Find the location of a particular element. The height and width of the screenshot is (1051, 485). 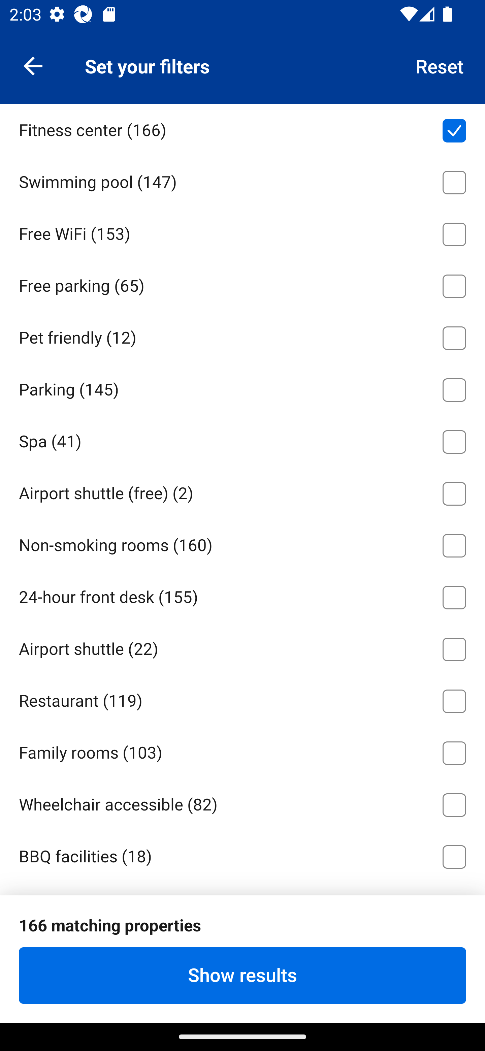

Swimming pool ⁦(147) is located at coordinates (243, 180).